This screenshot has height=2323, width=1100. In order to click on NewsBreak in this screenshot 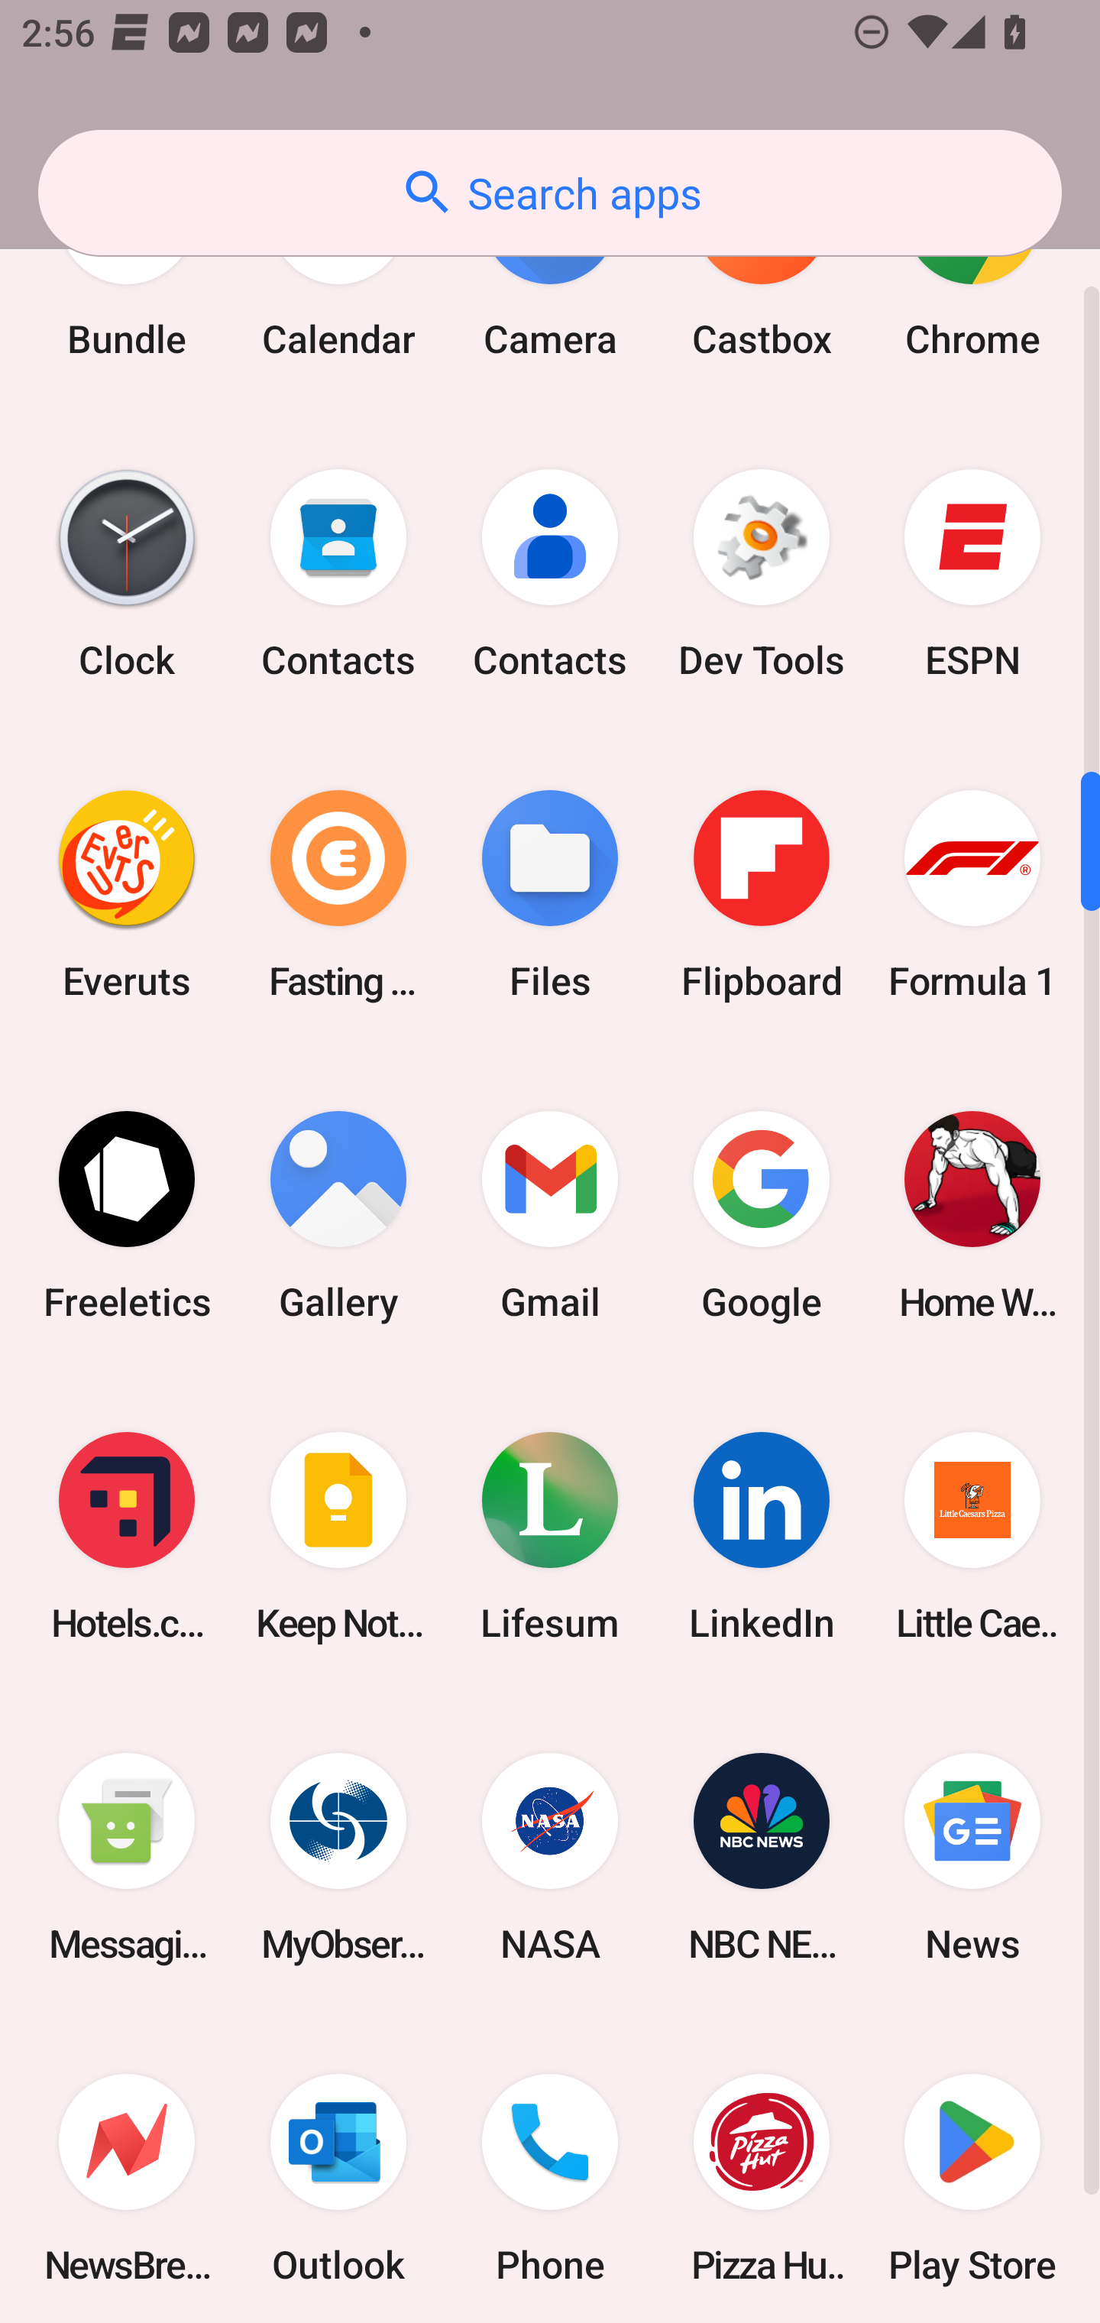, I will do `click(127, 2170)`.